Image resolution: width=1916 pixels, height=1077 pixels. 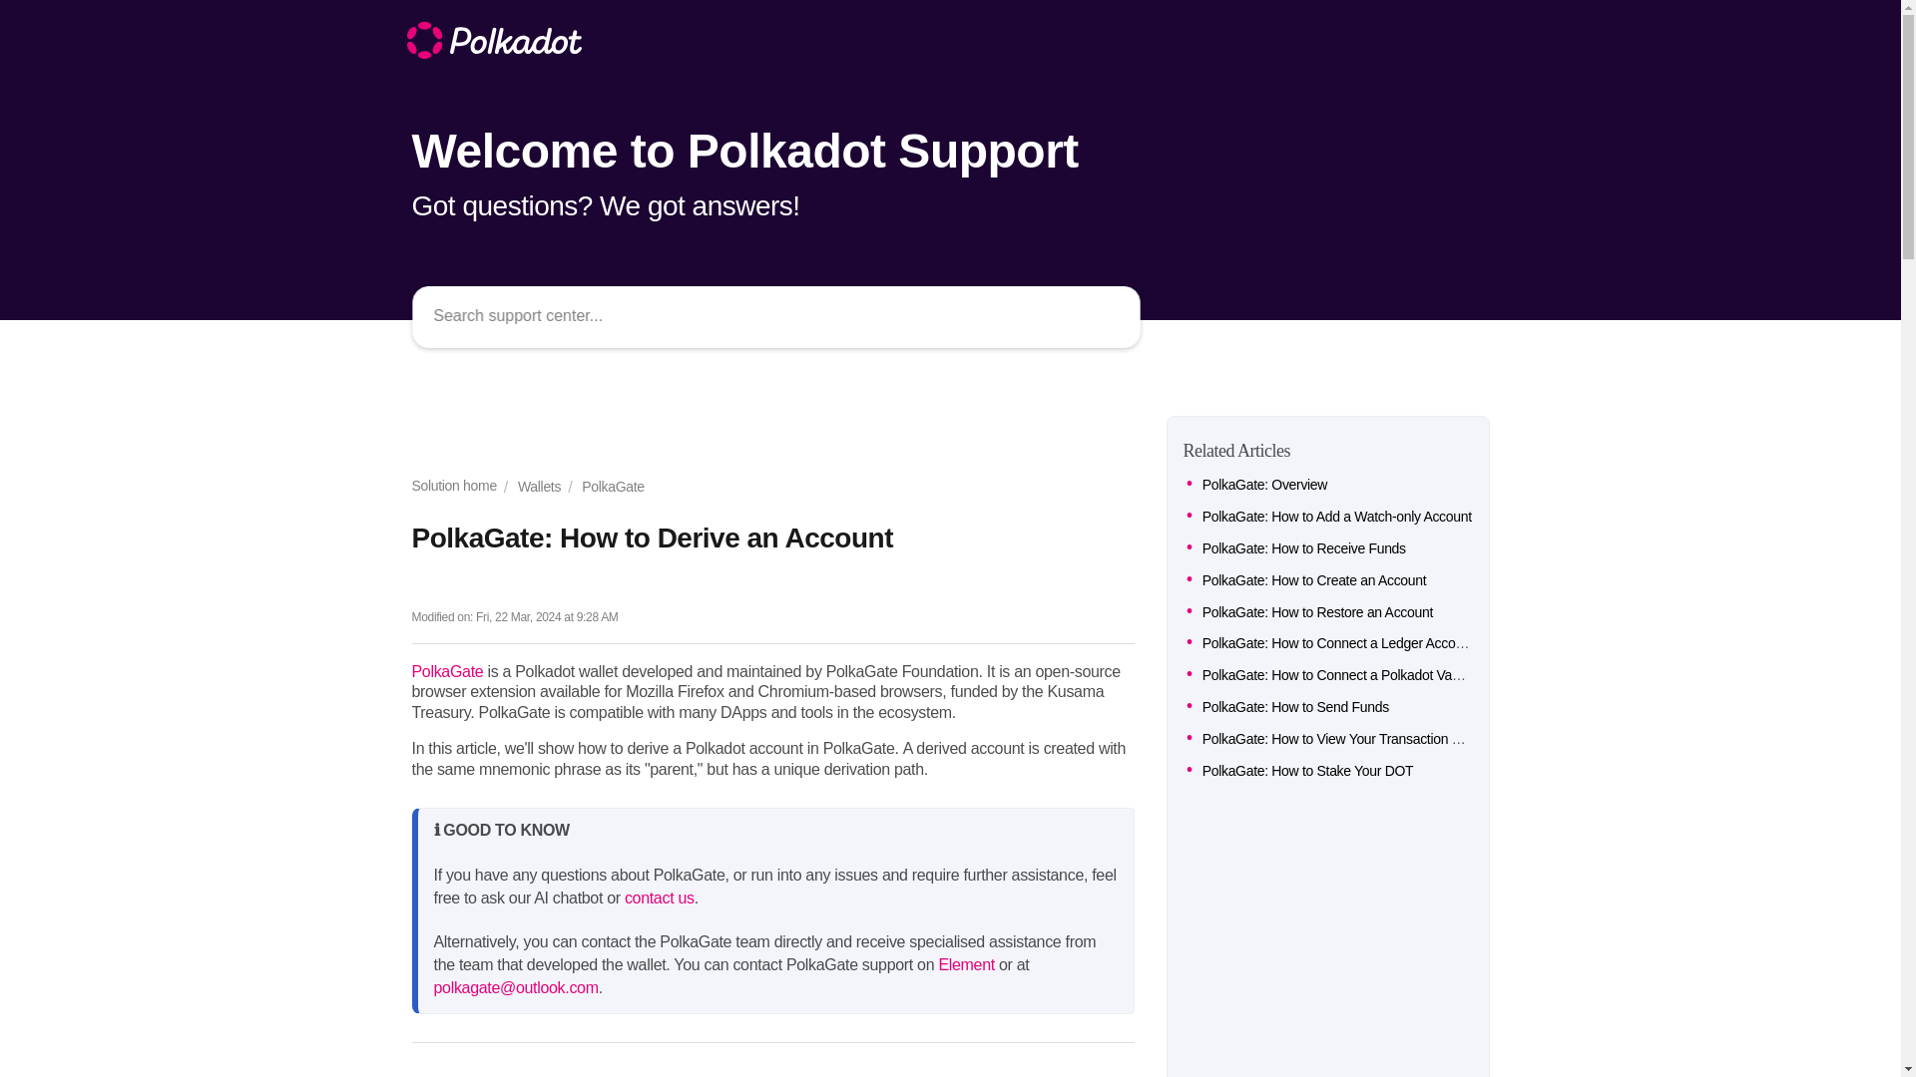 What do you see at coordinates (447, 671) in the screenshot?
I see `PolkaGate` at bounding box center [447, 671].